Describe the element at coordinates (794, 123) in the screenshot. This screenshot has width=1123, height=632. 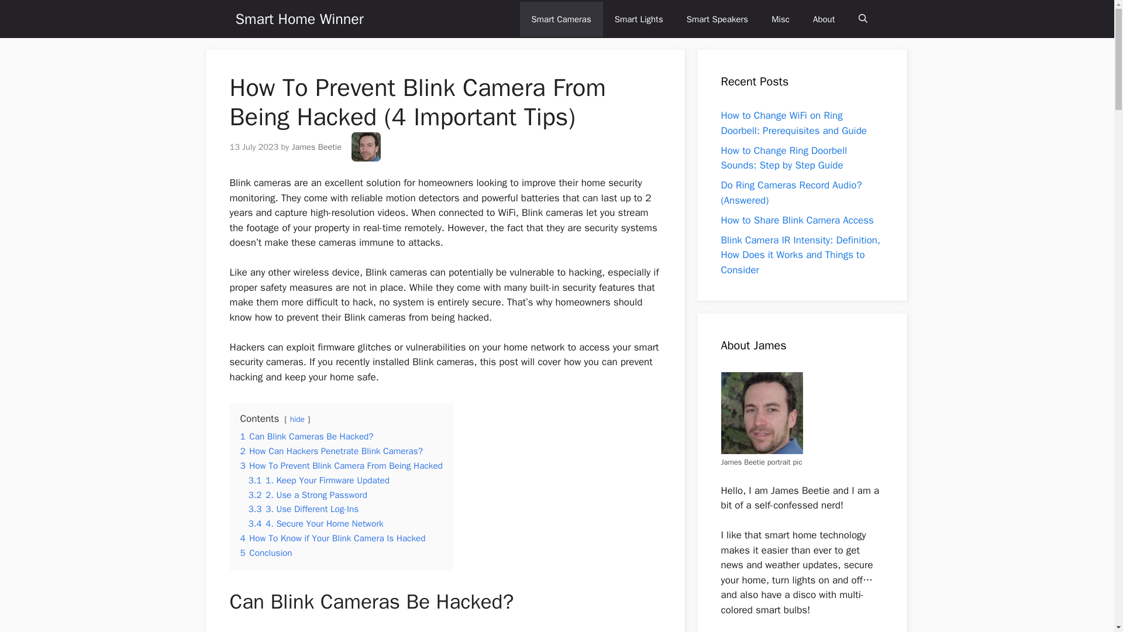
I see `How to Change WiFi on Ring Doorbell: Prerequisites and Guide` at that location.